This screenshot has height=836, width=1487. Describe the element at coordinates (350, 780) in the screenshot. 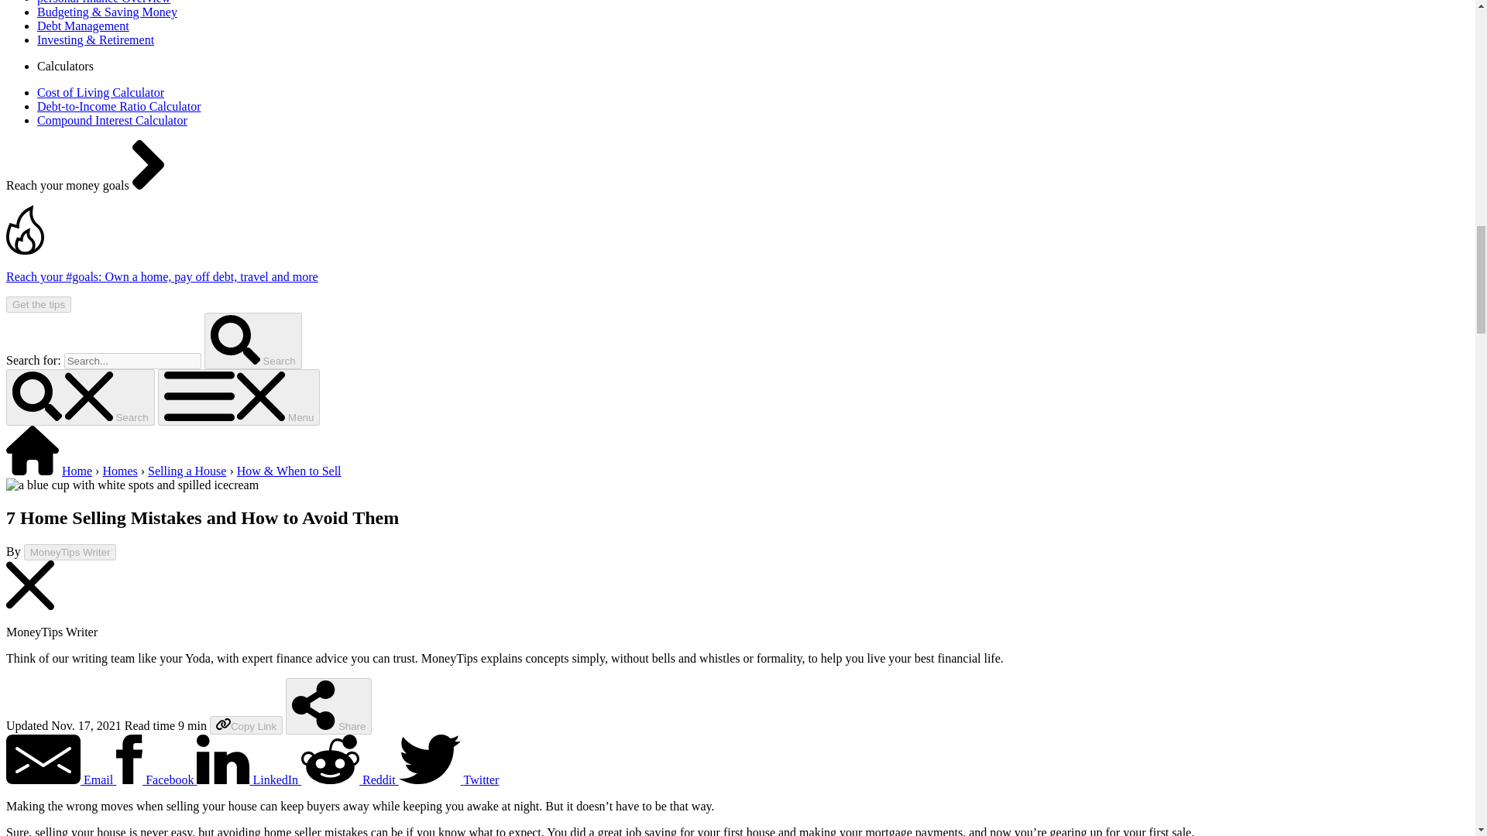

I see `Share on Reddit` at that location.